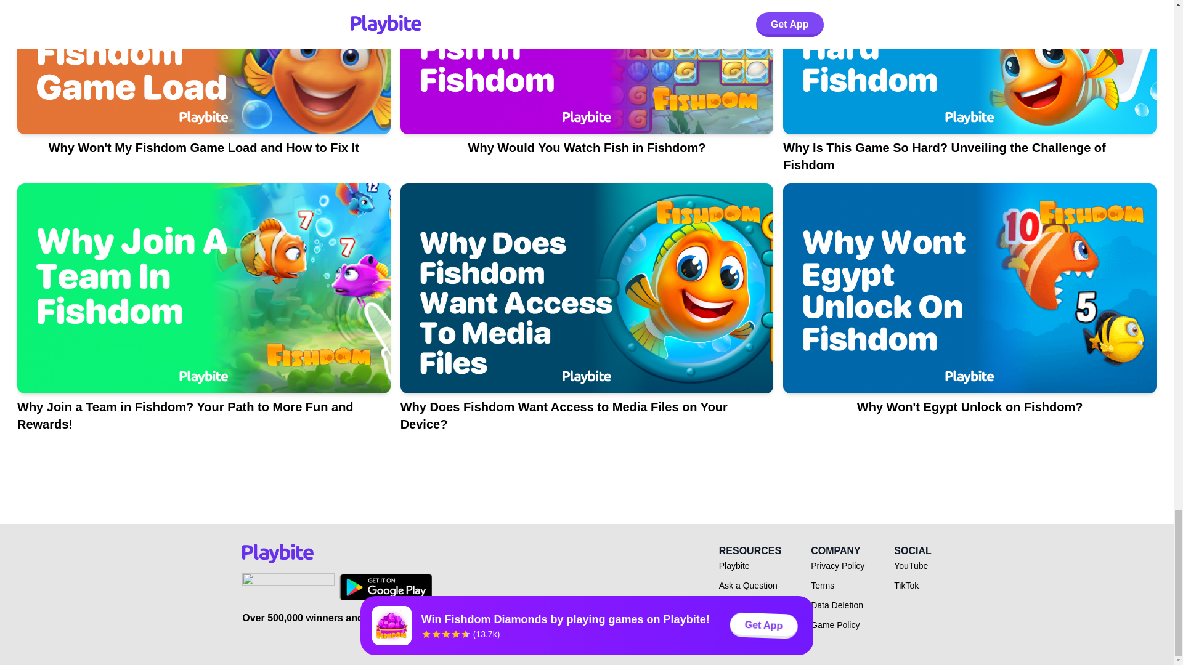  What do you see at coordinates (835, 624) in the screenshot?
I see `Game Policy` at bounding box center [835, 624].